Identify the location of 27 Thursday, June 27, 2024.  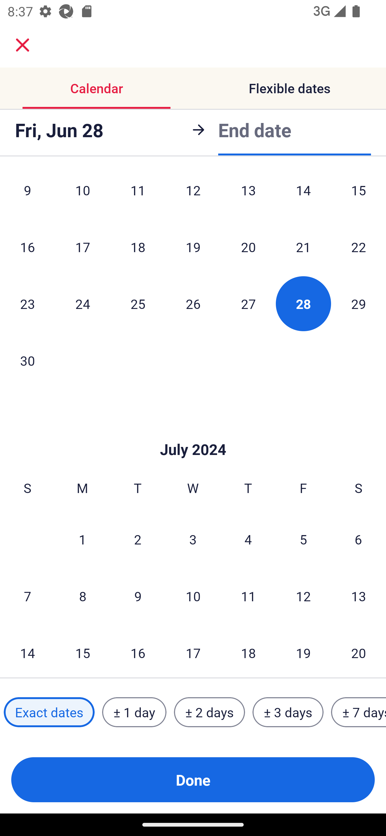
(248, 303).